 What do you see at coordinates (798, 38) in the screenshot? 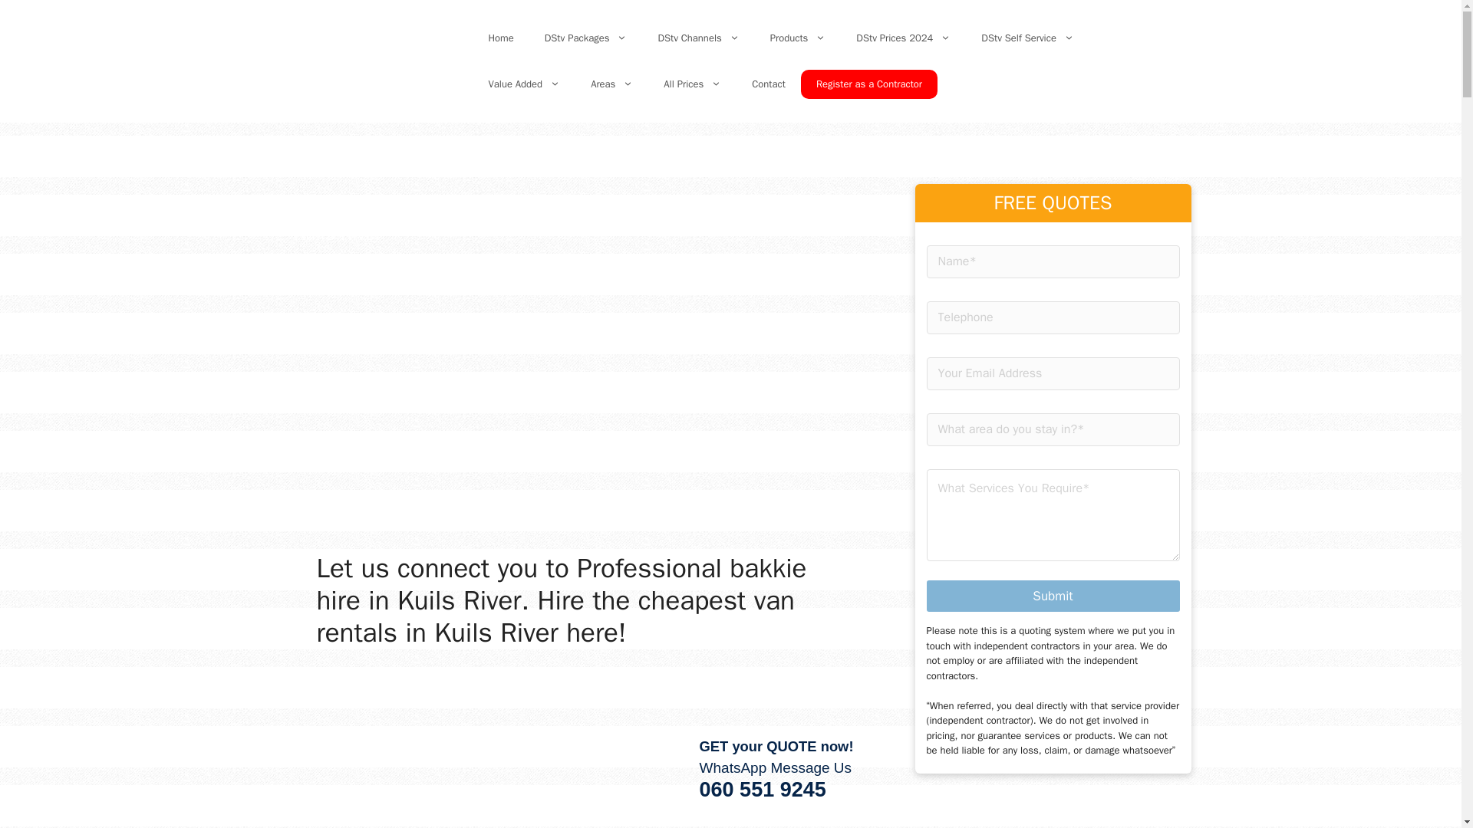
I see `Products` at bounding box center [798, 38].